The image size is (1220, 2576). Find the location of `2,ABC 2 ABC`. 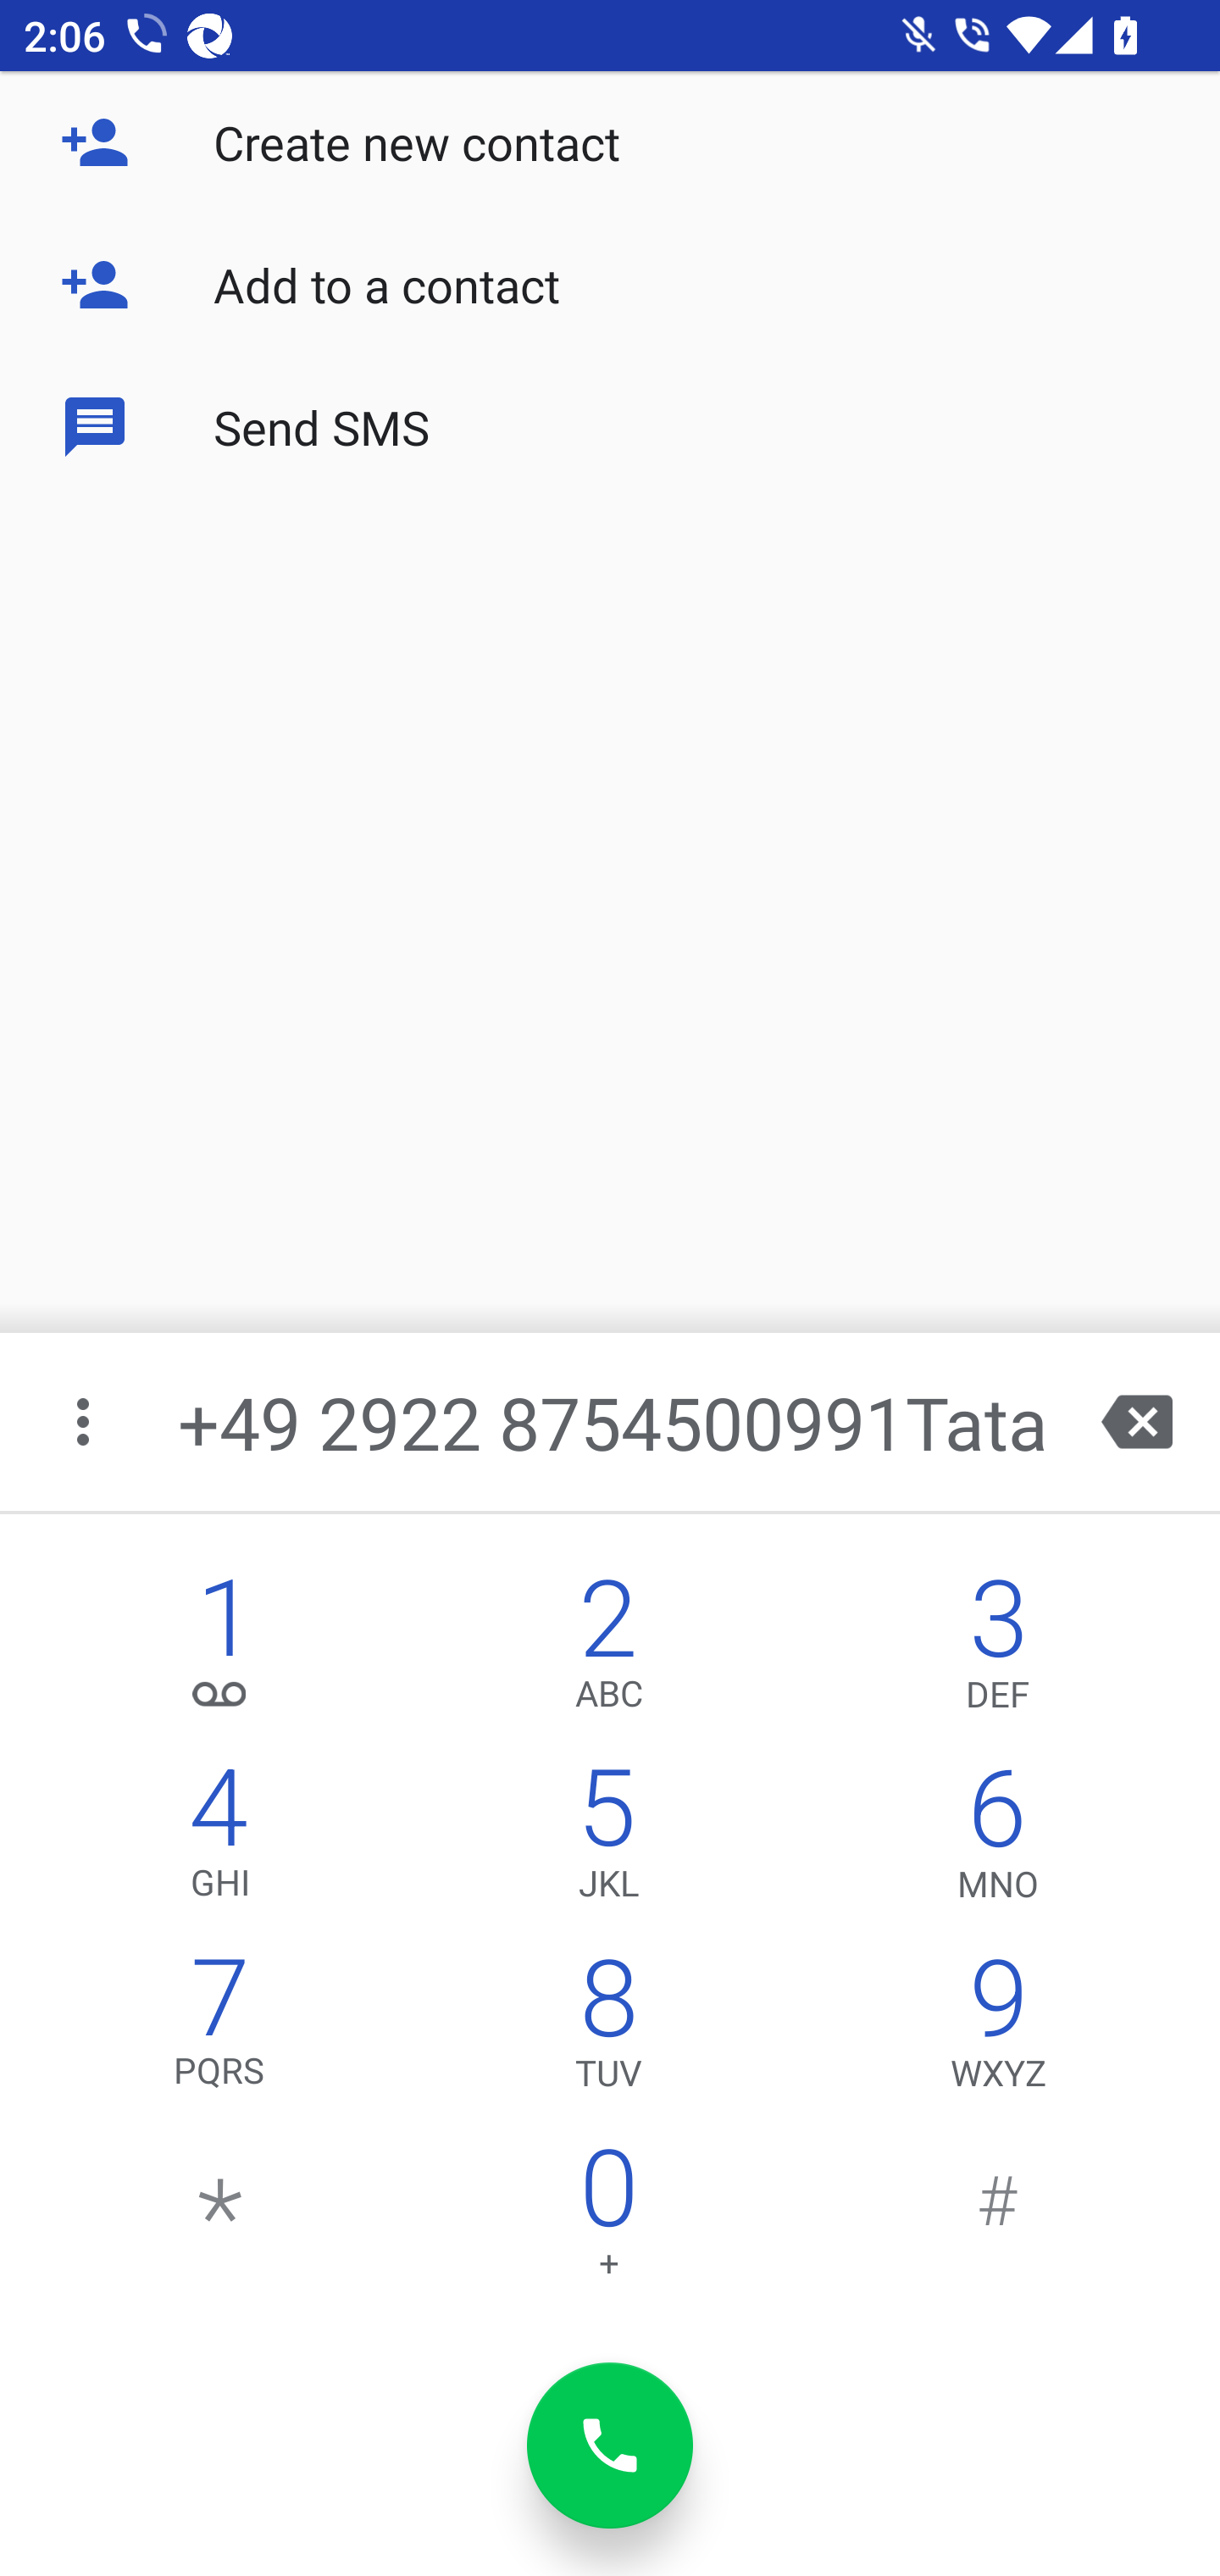

2,ABC 2 ABC is located at coordinates (608, 1651).